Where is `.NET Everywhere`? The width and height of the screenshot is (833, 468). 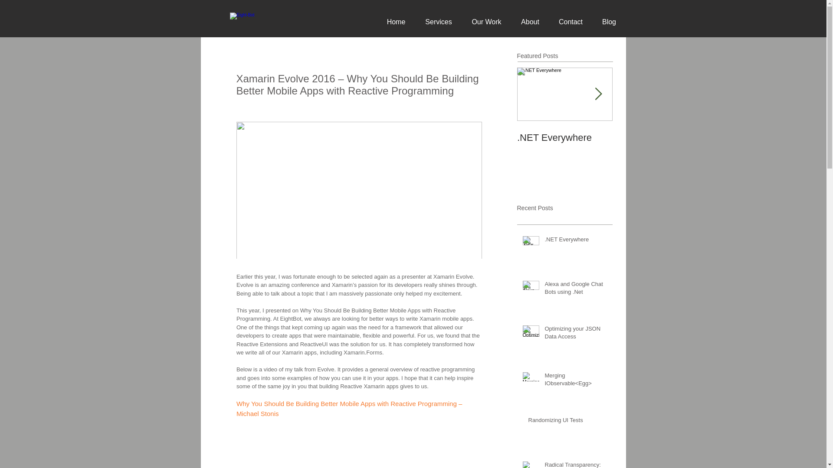 .NET Everywhere is located at coordinates (576, 241).